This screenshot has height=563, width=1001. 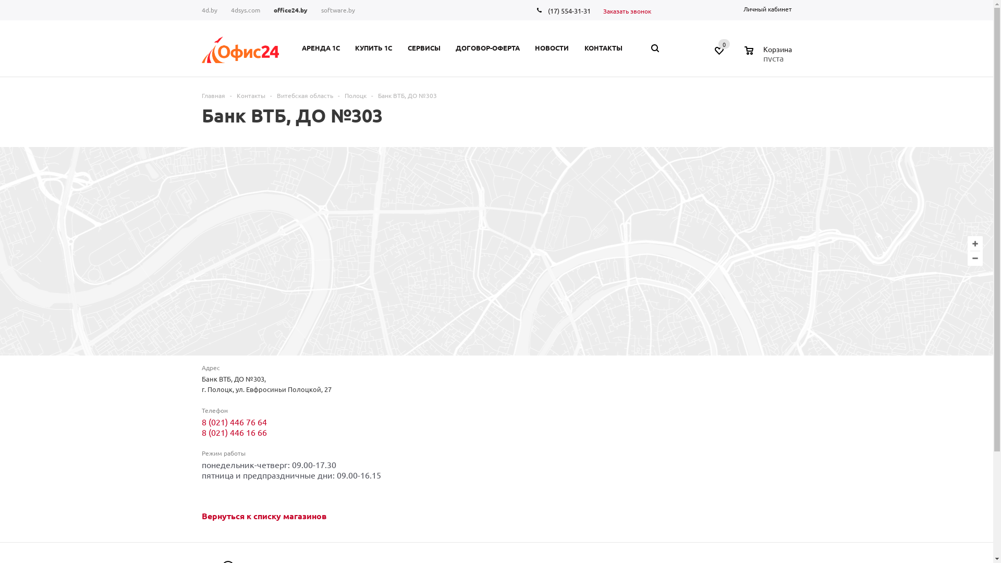 What do you see at coordinates (291, 10) in the screenshot?
I see `office24.by` at bounding box center [291, 10].